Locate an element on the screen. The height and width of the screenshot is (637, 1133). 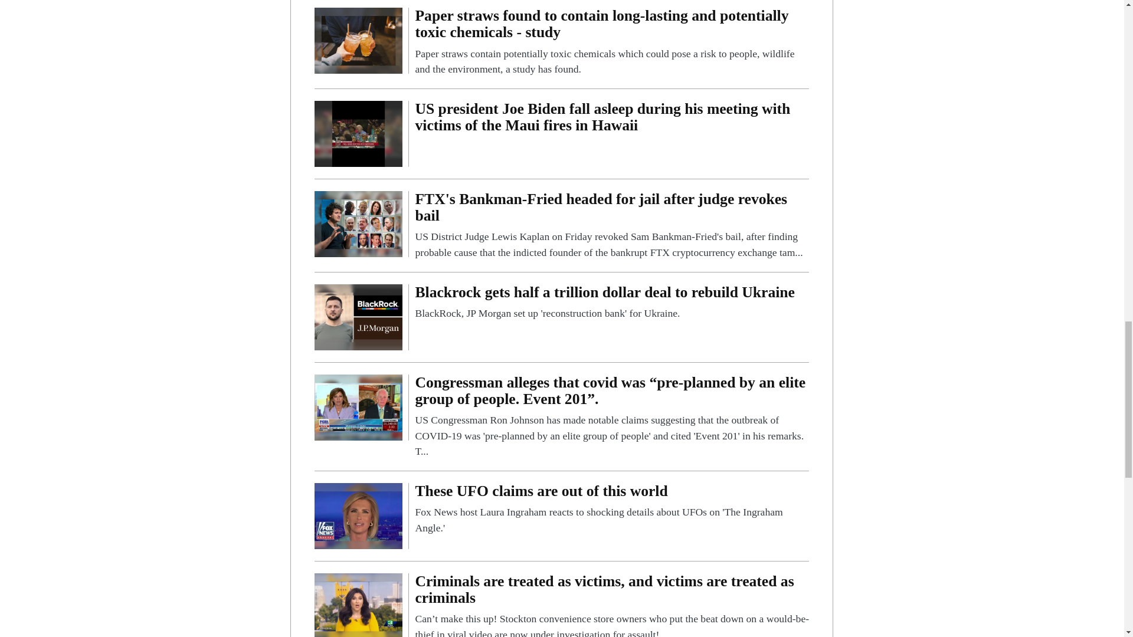
FTX's Bankman-Fried headed for jail after judge revokes bail is located at coordinates (611, 225).